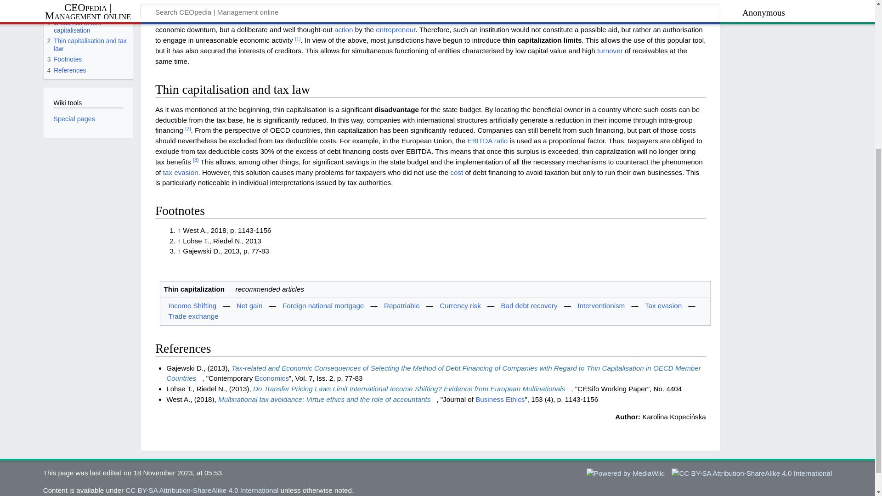  Describe the element at coordinates (193, 316) in the screenshot. I see `Trade exchange` at that location.